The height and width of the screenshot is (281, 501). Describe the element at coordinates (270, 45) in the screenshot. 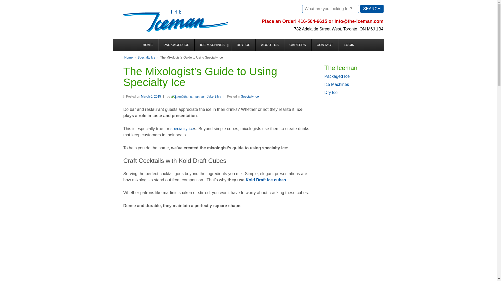

I see `ABOUT US` at that location.